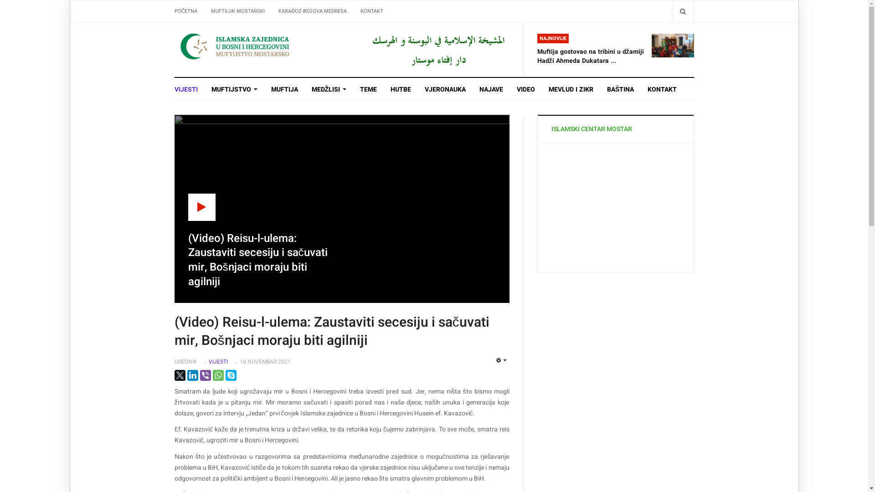 The width and height of the screenshot is (875, 492). I want to click on KONTAKT, so click(659, 89).